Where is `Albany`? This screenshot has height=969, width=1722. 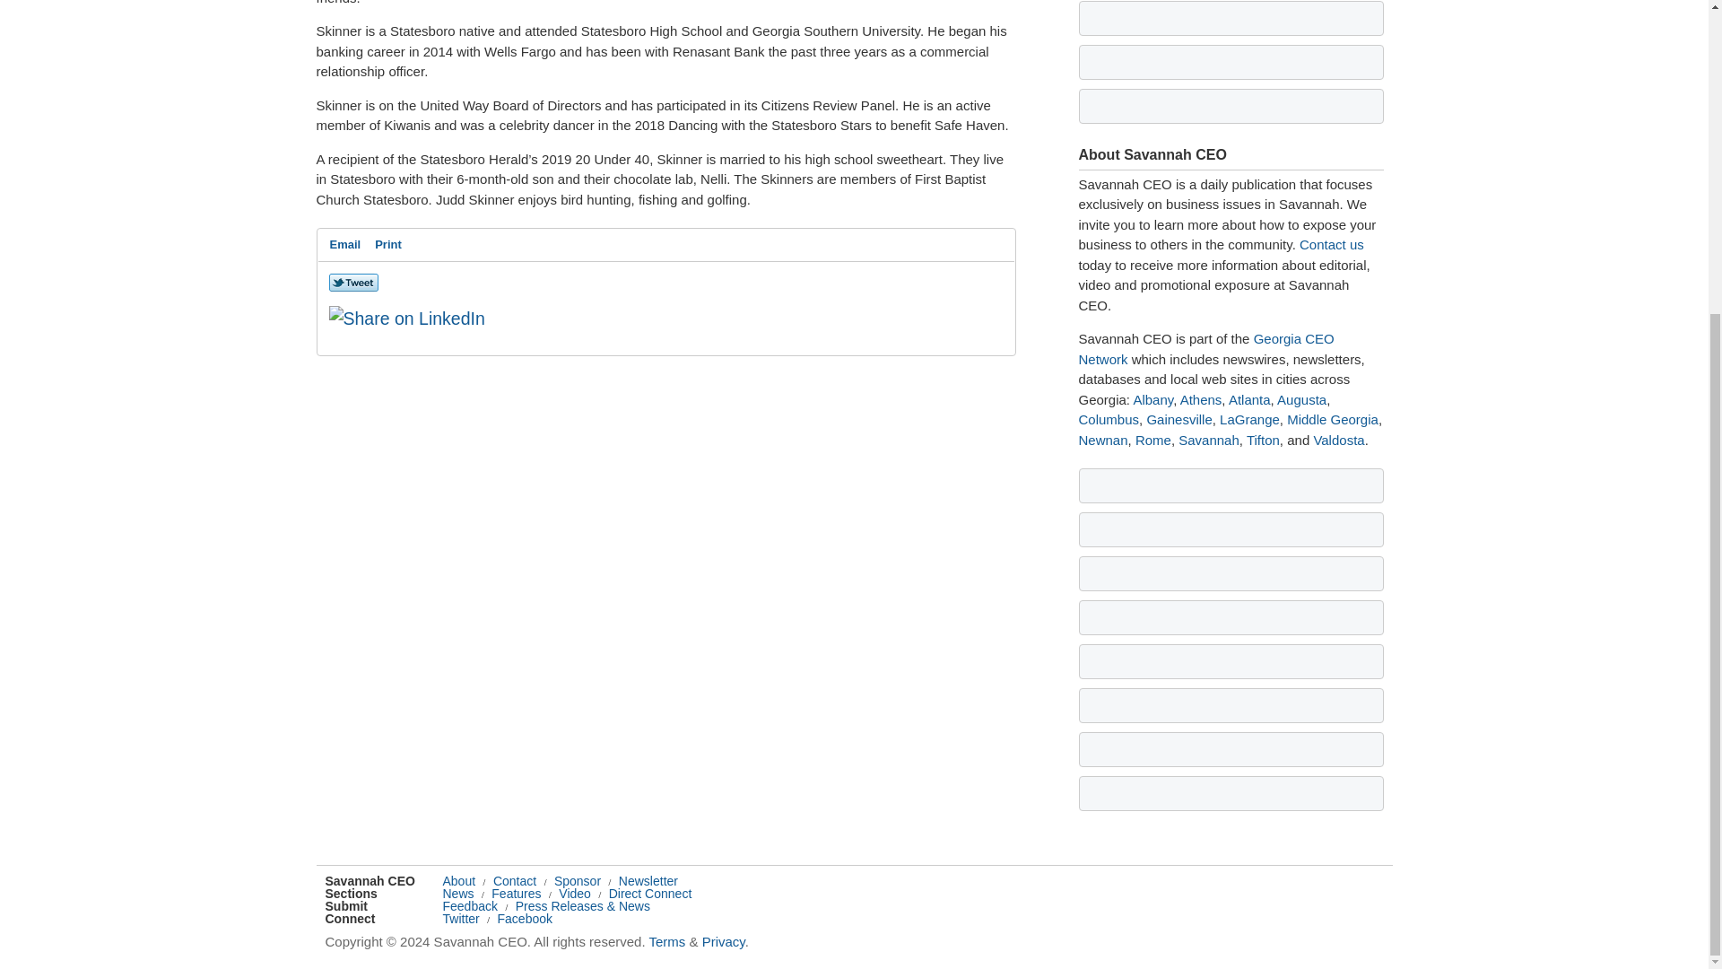 Albany is located at coordinates (1152, 399).